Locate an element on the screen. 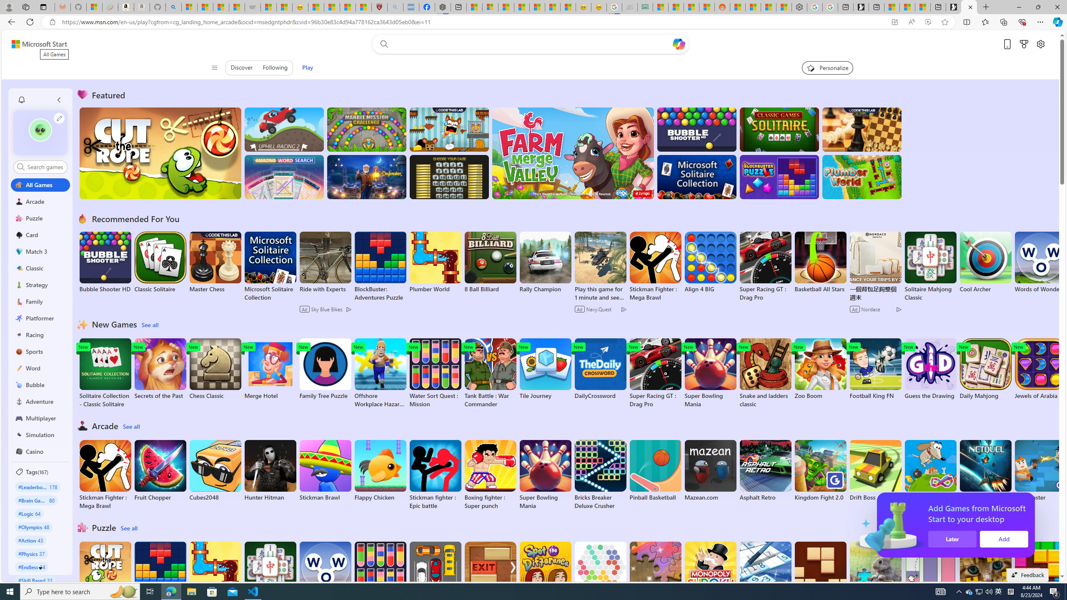 The image size is (1067, 600). Fruit Chopper is located at coordinates (160, 470).